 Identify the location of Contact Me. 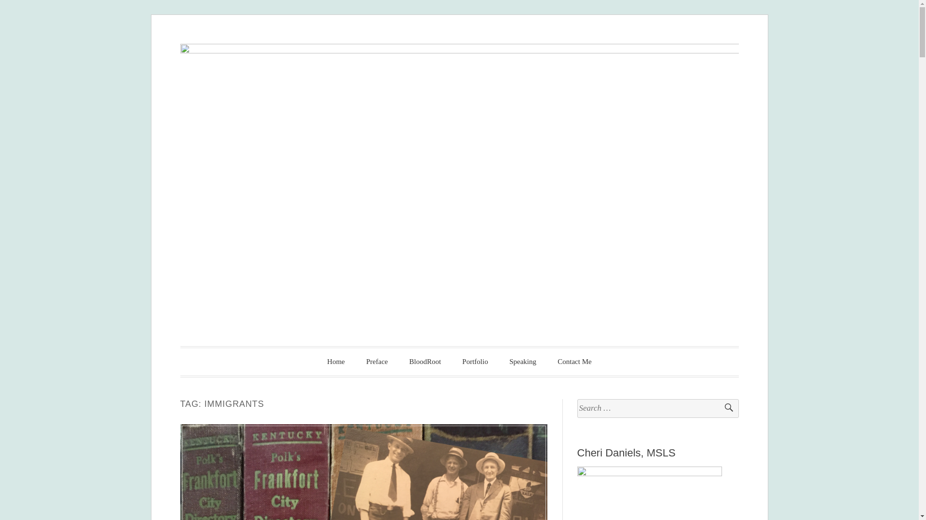
(574, 362).